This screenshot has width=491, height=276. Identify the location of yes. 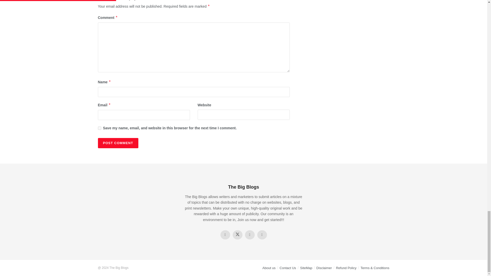
(99, 128).